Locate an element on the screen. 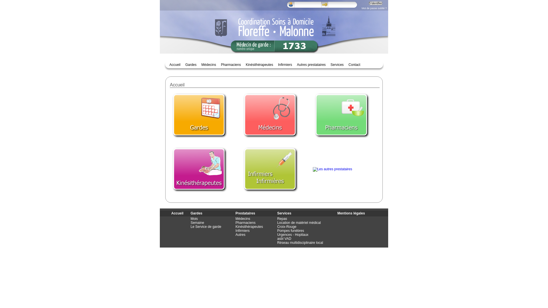 The height and width of the screenshot is (308, 548). Contact is located at coordinates (354, 65).